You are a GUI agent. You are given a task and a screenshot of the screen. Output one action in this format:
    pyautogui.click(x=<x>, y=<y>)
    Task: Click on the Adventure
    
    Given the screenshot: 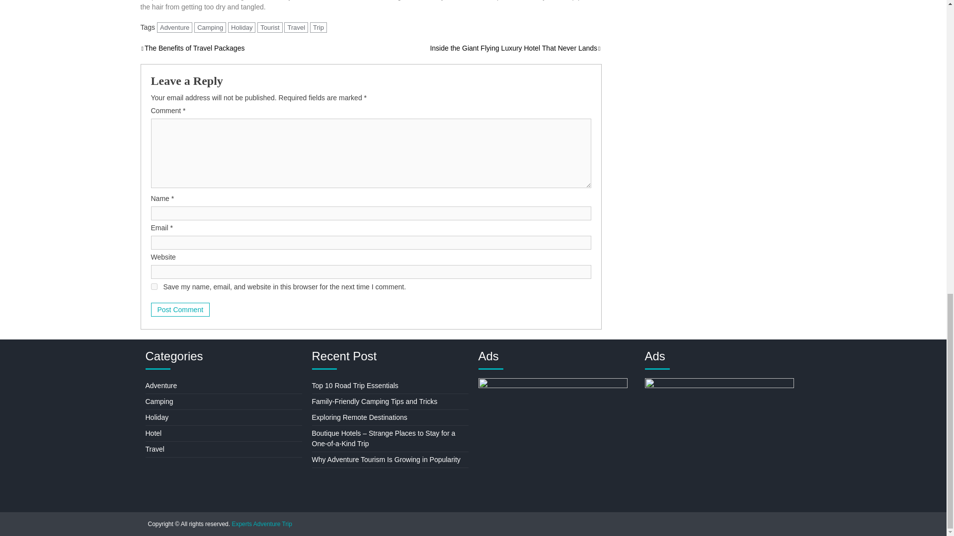 What is the action you would take?
    pyautogui.click(x=160, y=385)
    